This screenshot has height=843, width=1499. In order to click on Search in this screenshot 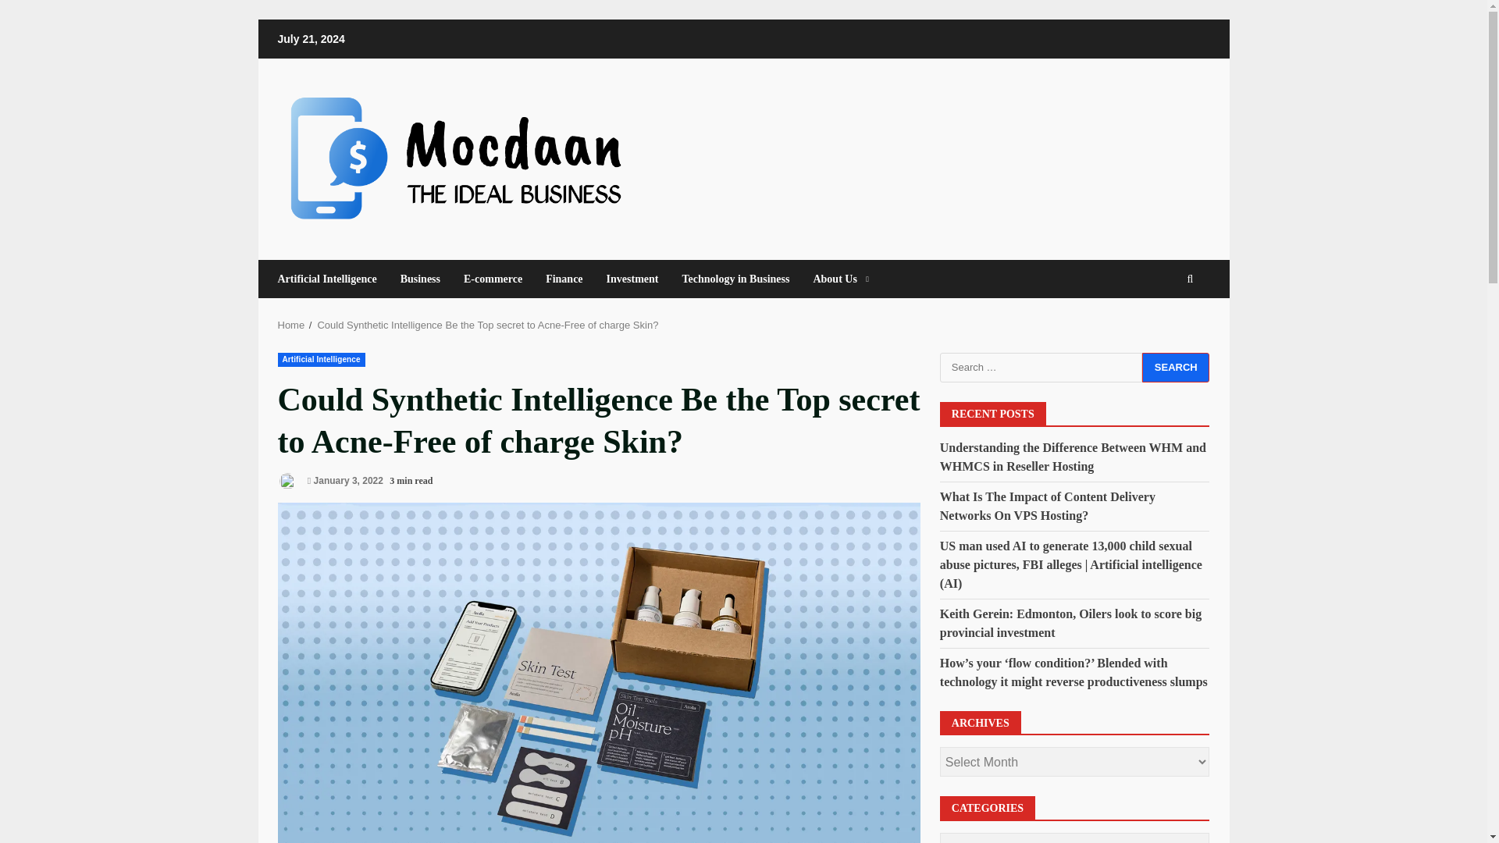, I will do `click(1162, 326)`.